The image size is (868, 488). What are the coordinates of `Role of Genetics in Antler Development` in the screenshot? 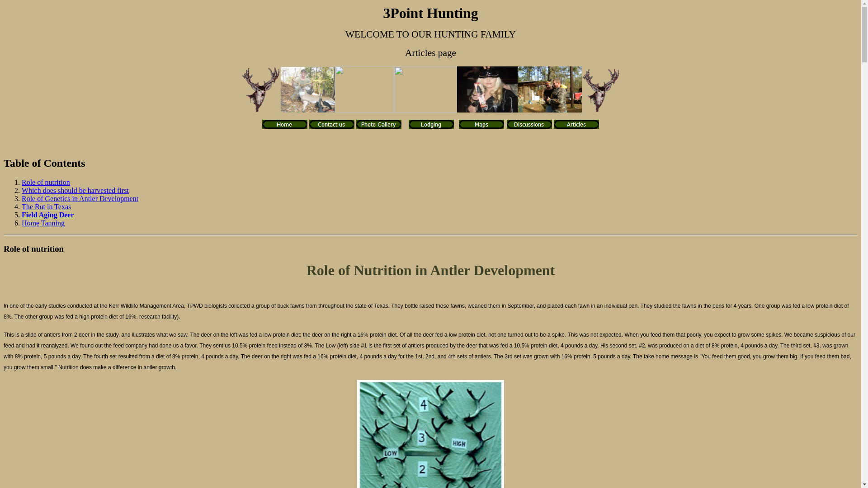 It's located at (80, 199).